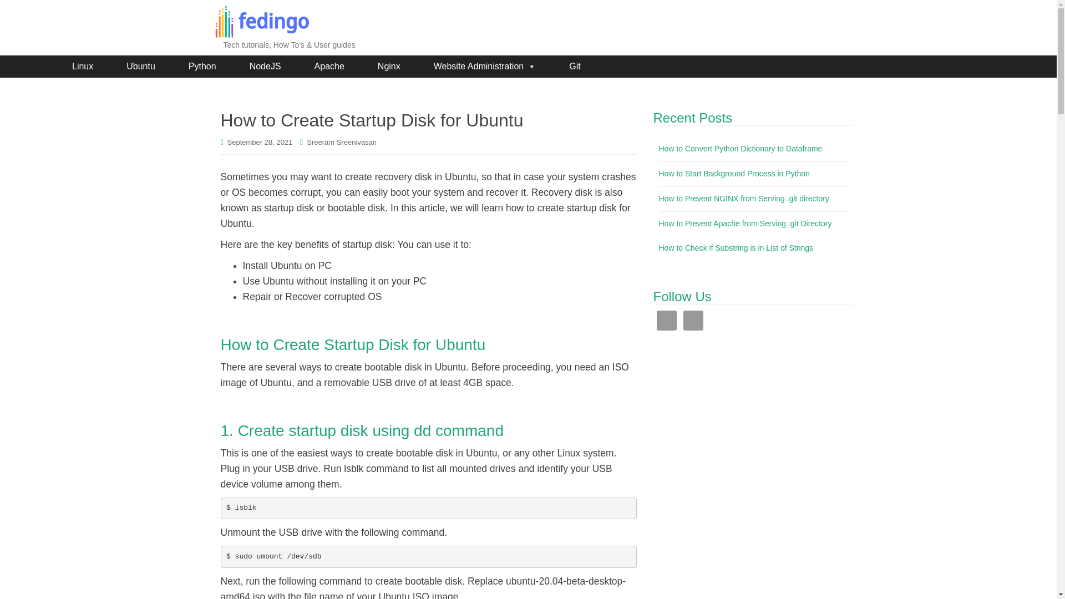 Image resolution: width=1065 pixels, height=599 pixels. I want to click on Linux, so click(82, 67).